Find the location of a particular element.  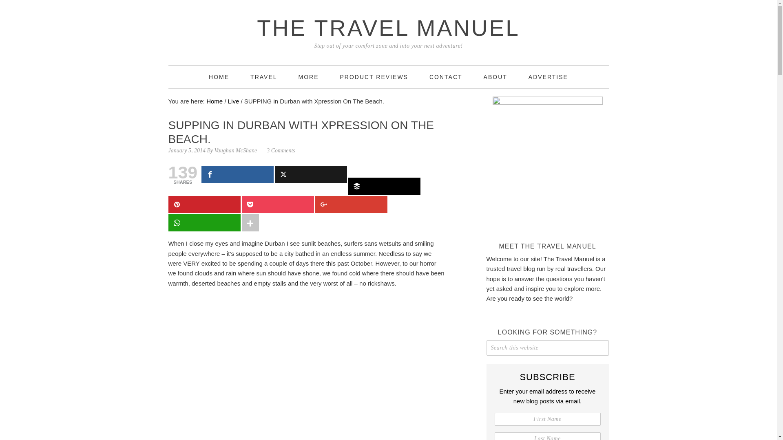

Facebook is located at coordinates (237, 174).